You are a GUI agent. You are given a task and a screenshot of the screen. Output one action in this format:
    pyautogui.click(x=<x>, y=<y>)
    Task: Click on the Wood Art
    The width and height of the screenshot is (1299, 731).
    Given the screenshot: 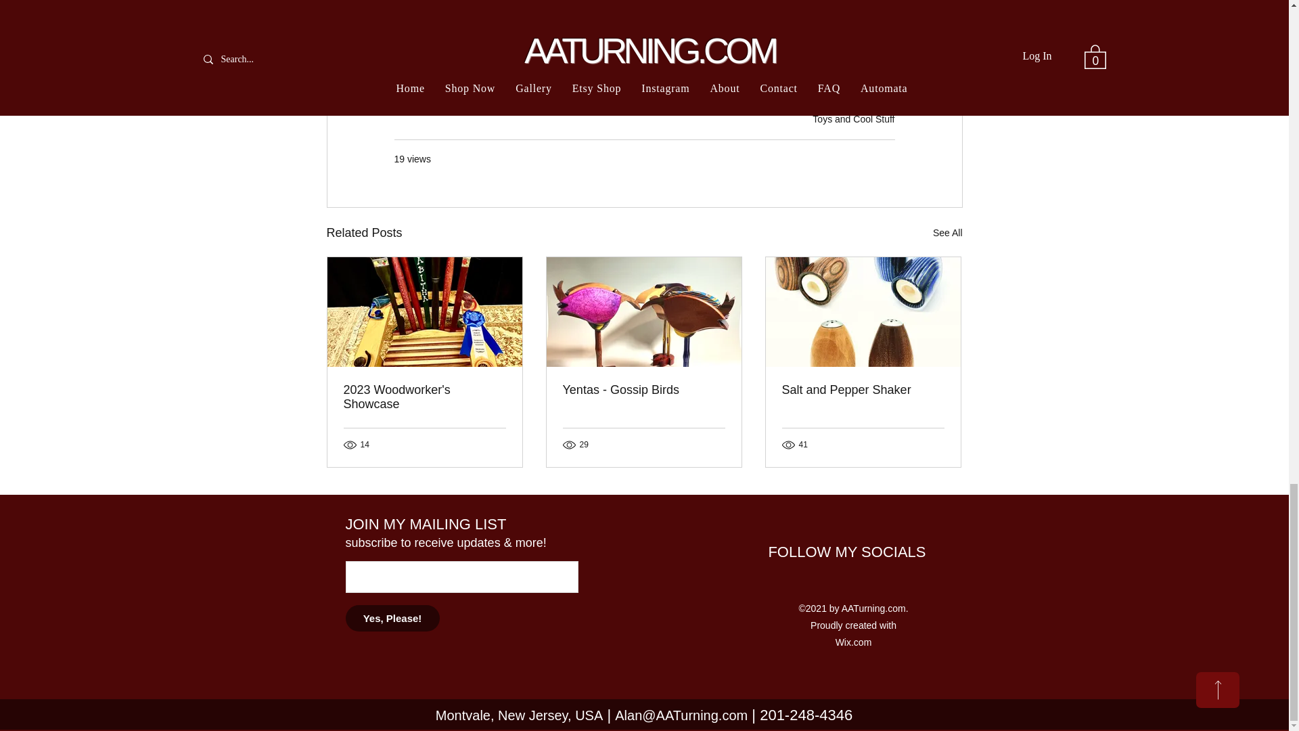 What is the action you would take?
    pyautogui.click(x=708, y=16)
    